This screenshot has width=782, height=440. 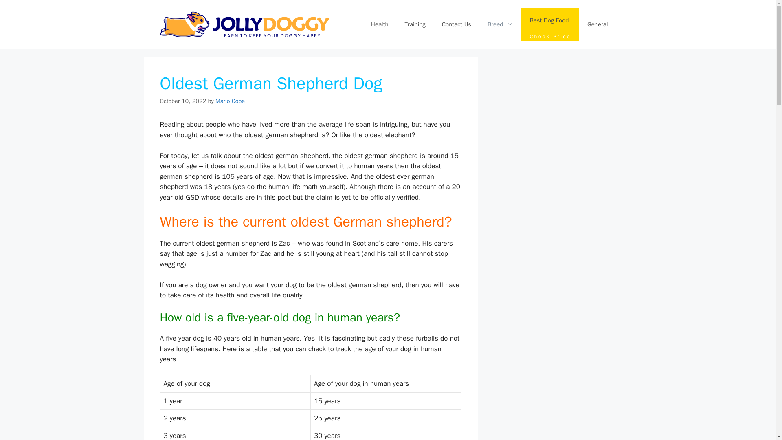 What do you see at coordinates (500, 24) in the screenshot?
I see `Breed` at bounding box center [500, 24].